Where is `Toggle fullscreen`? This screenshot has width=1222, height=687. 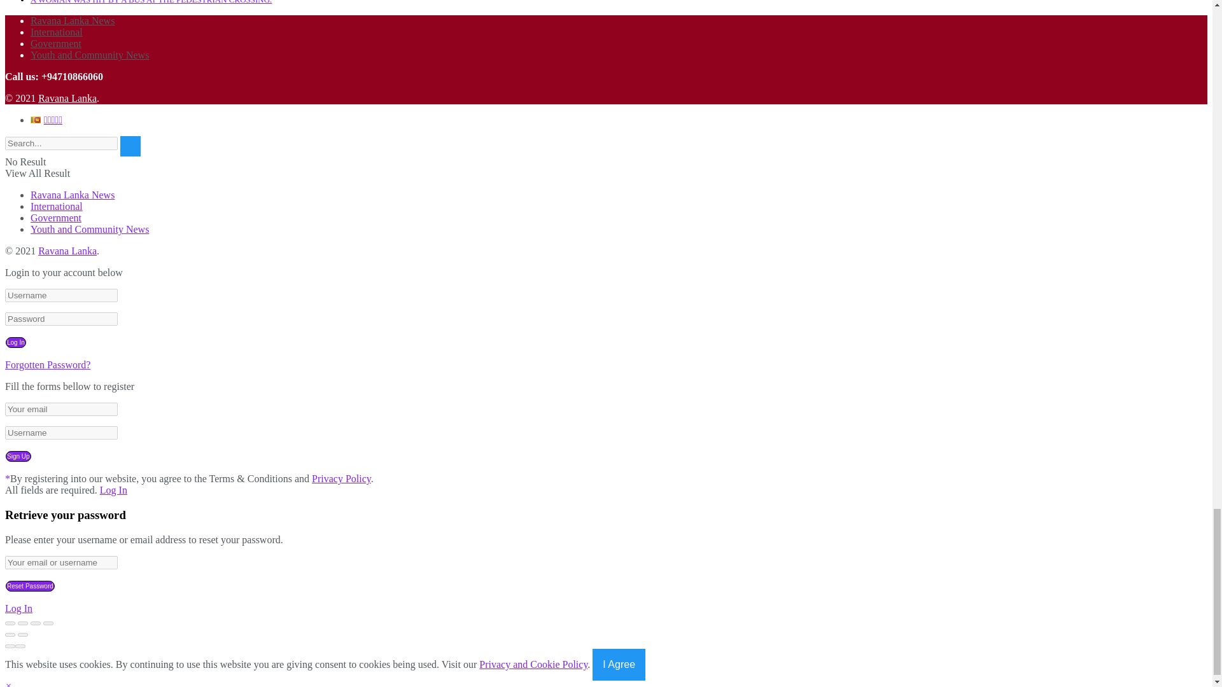
Toggle fullscreen is located at coordinates (36, 623).